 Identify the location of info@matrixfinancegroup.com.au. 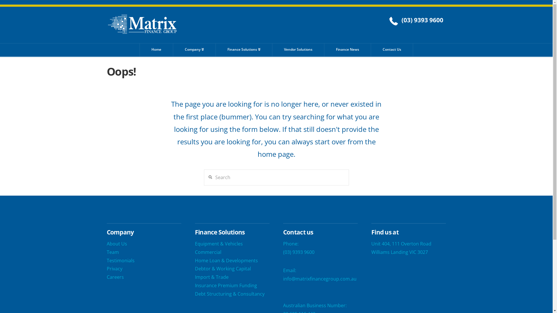
(320, 279).